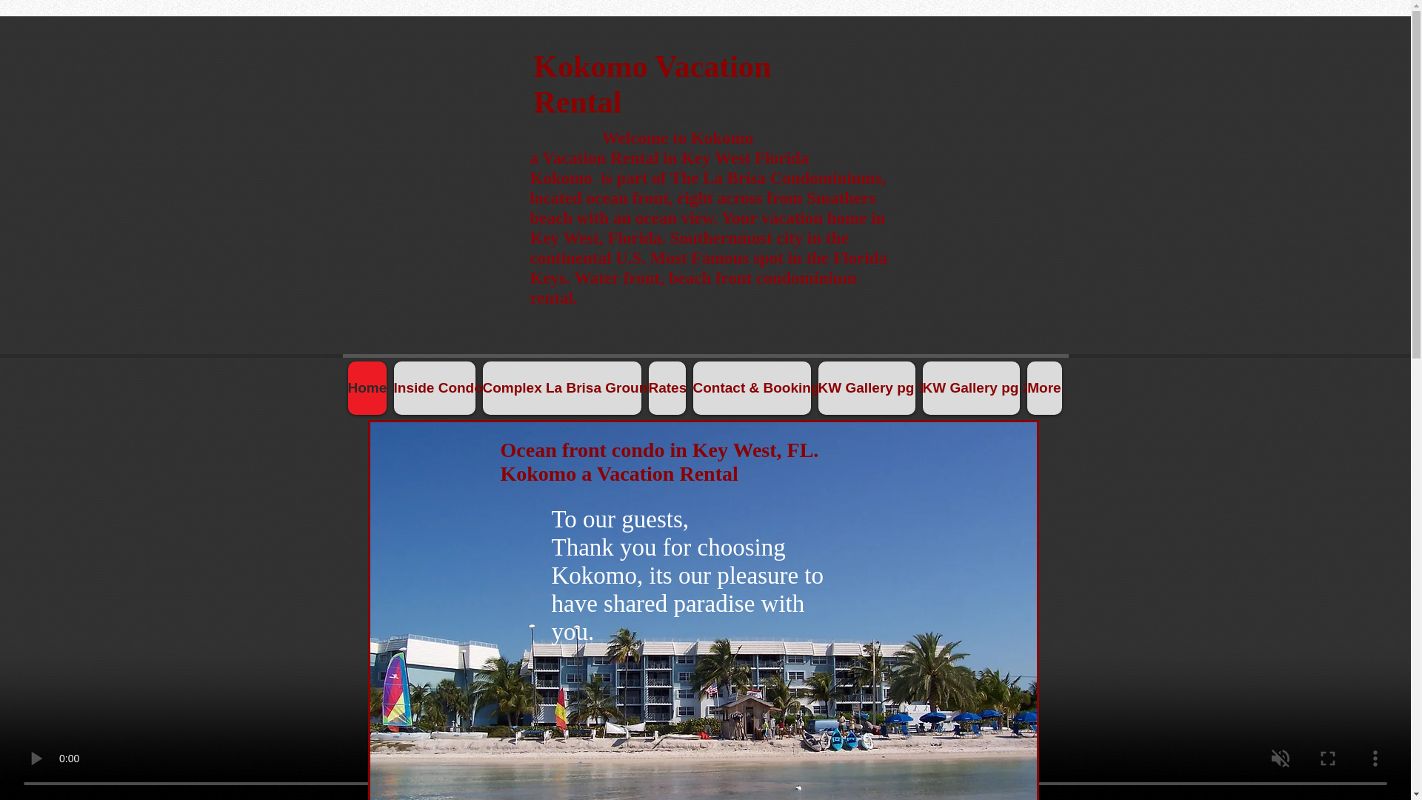 This screenshot has height=800, width=1422. I want to click on Complex La Brisa Grounds, so click(561, 388).